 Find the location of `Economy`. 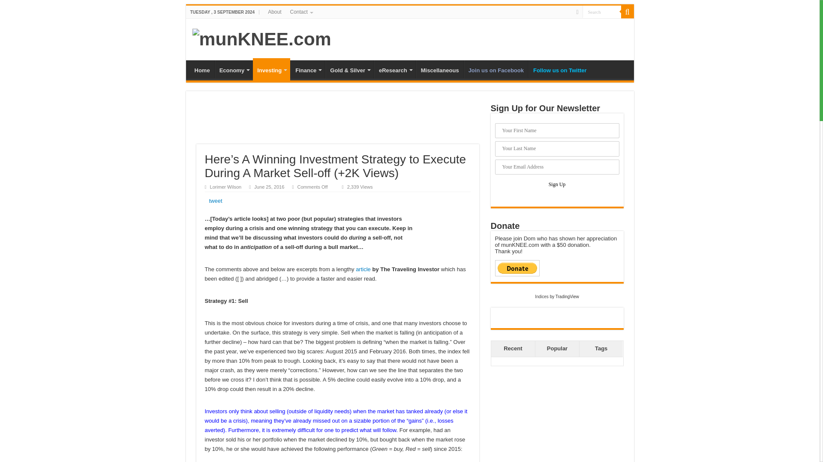

Economy is located at coordinates (234, 69).